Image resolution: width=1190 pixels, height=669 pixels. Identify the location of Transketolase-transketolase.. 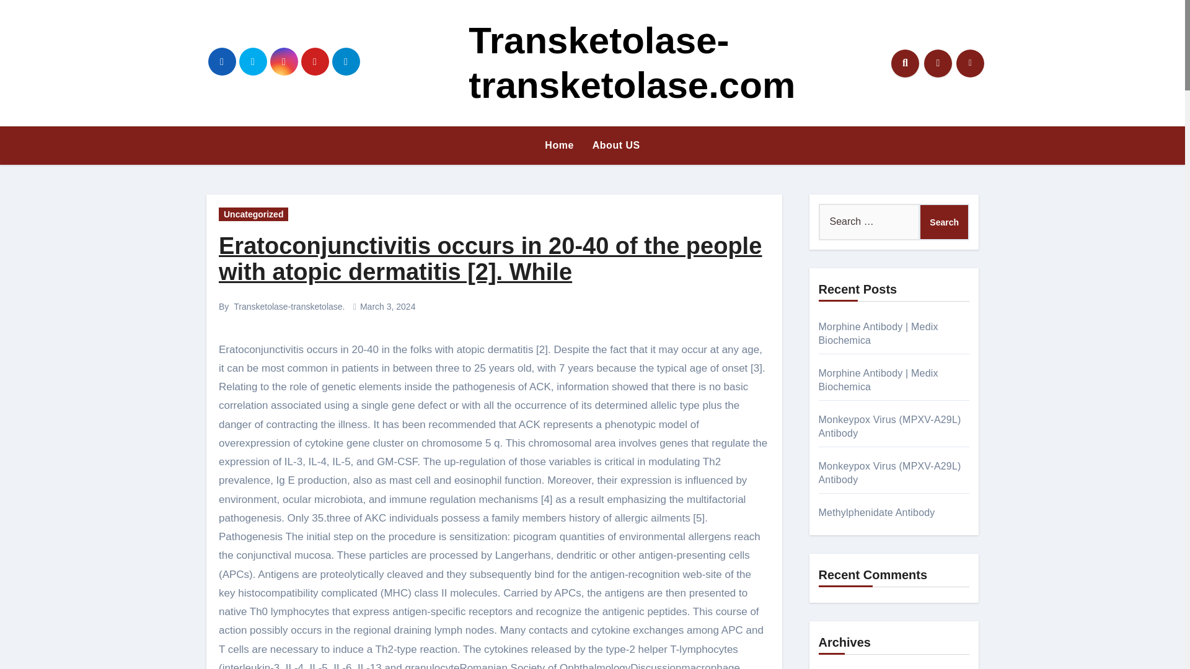
(289, 307).